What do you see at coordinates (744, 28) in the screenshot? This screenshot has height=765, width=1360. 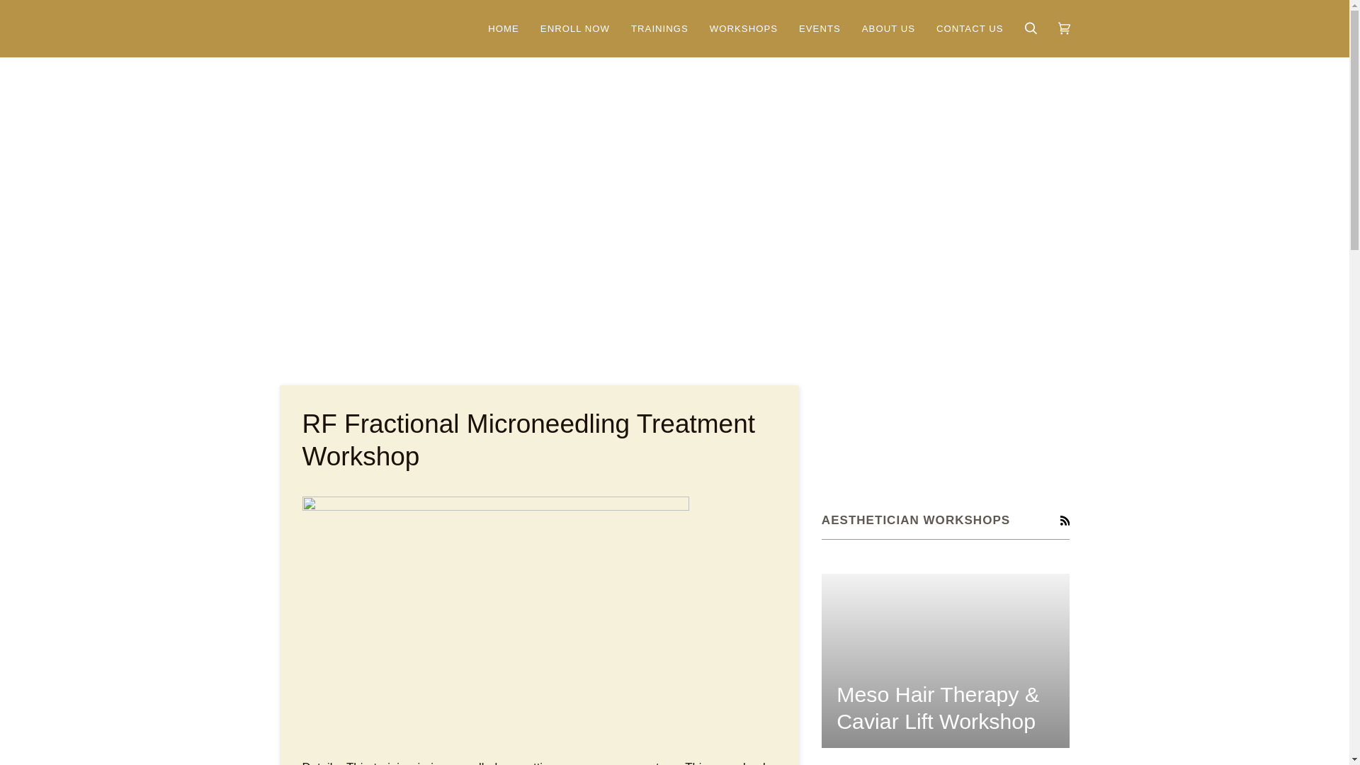 I see `WORKSHOPS` at bounding box center [744, 28].